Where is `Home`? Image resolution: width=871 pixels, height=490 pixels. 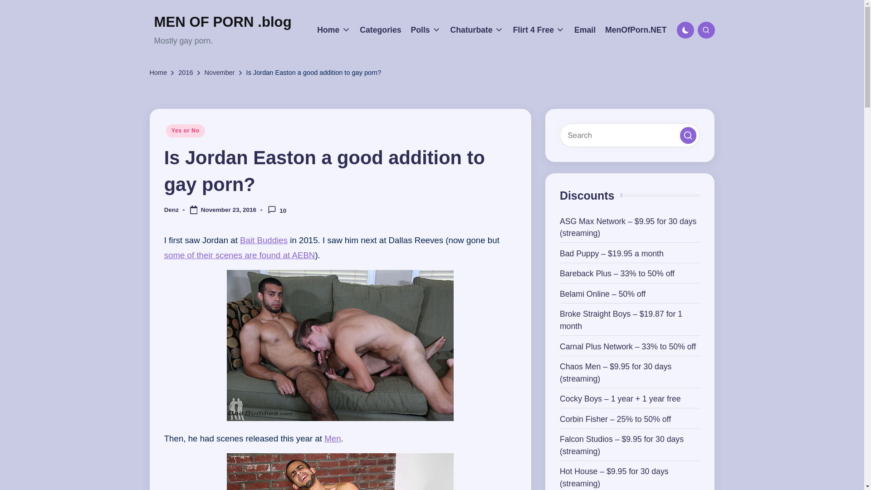 Home is located at coordinates (333, 30).